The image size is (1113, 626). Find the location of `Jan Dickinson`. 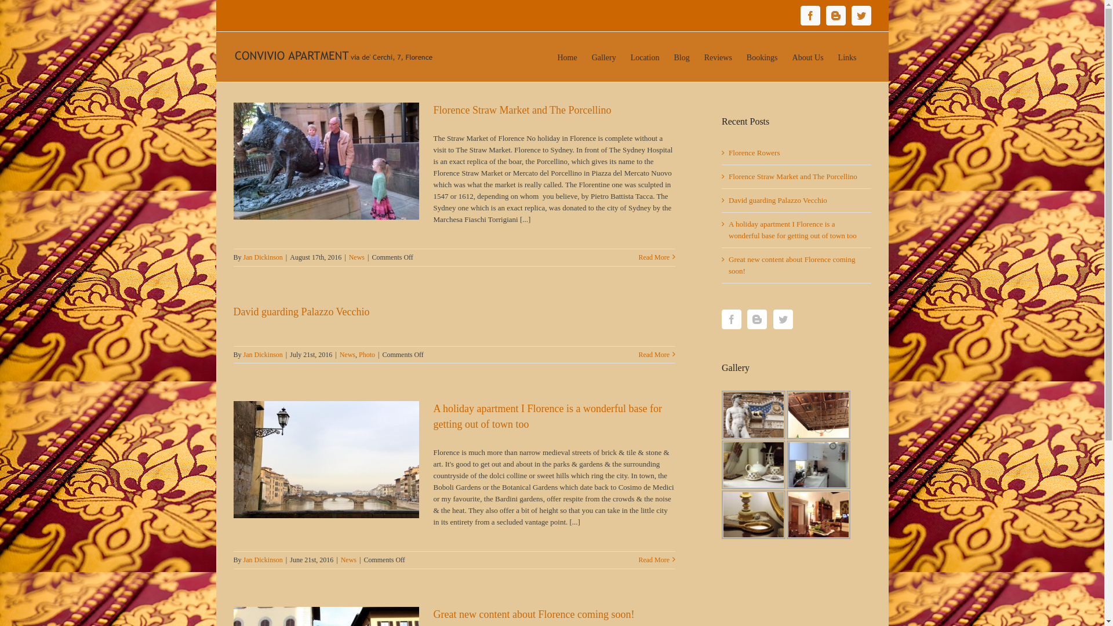

Jan Dickinson is located at coordinates (263, 355).